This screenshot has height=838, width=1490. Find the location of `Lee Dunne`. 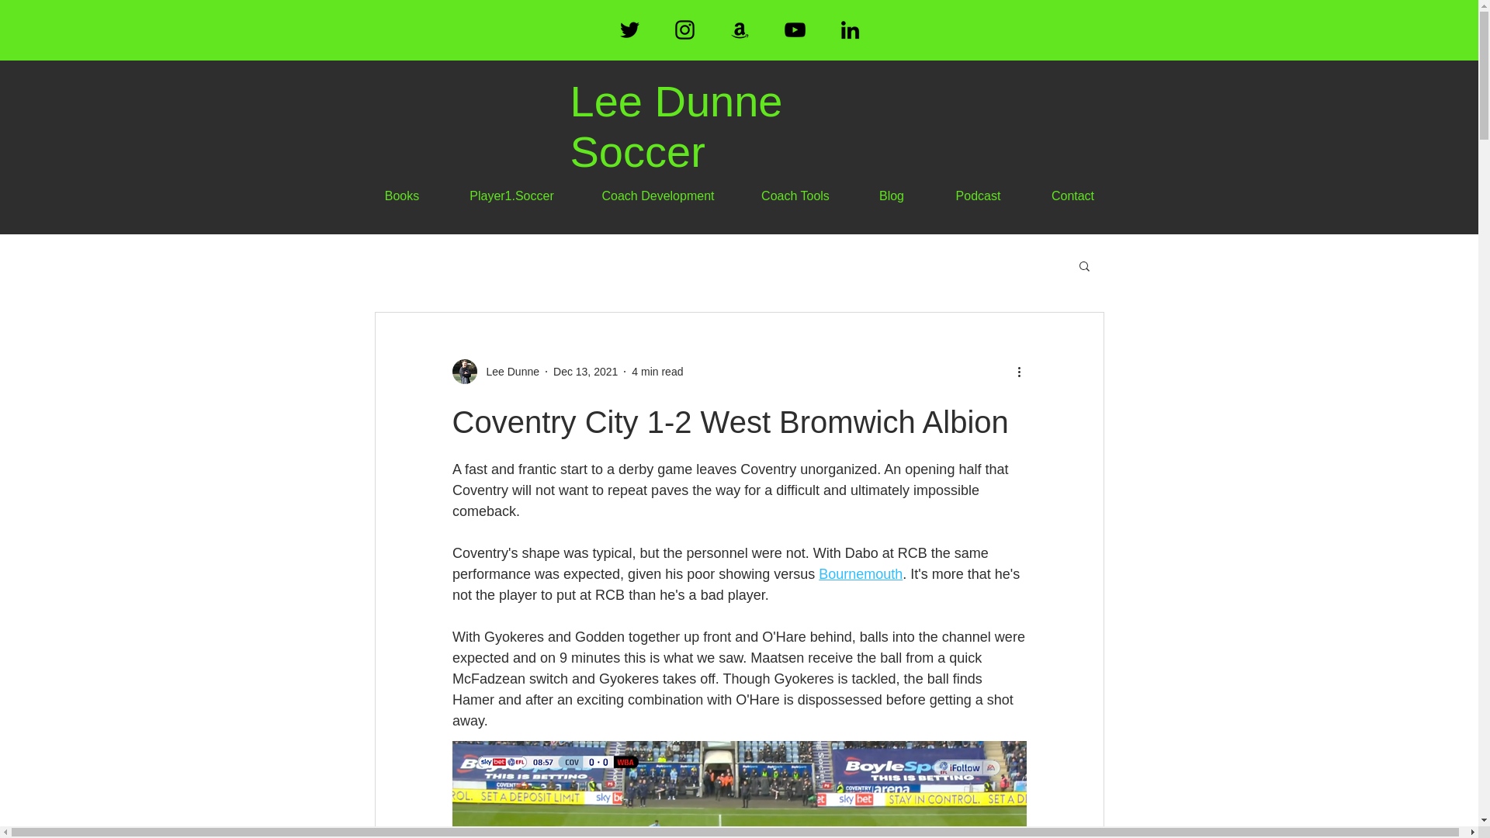

Lee Dunne is located at coordinates (495, 371).